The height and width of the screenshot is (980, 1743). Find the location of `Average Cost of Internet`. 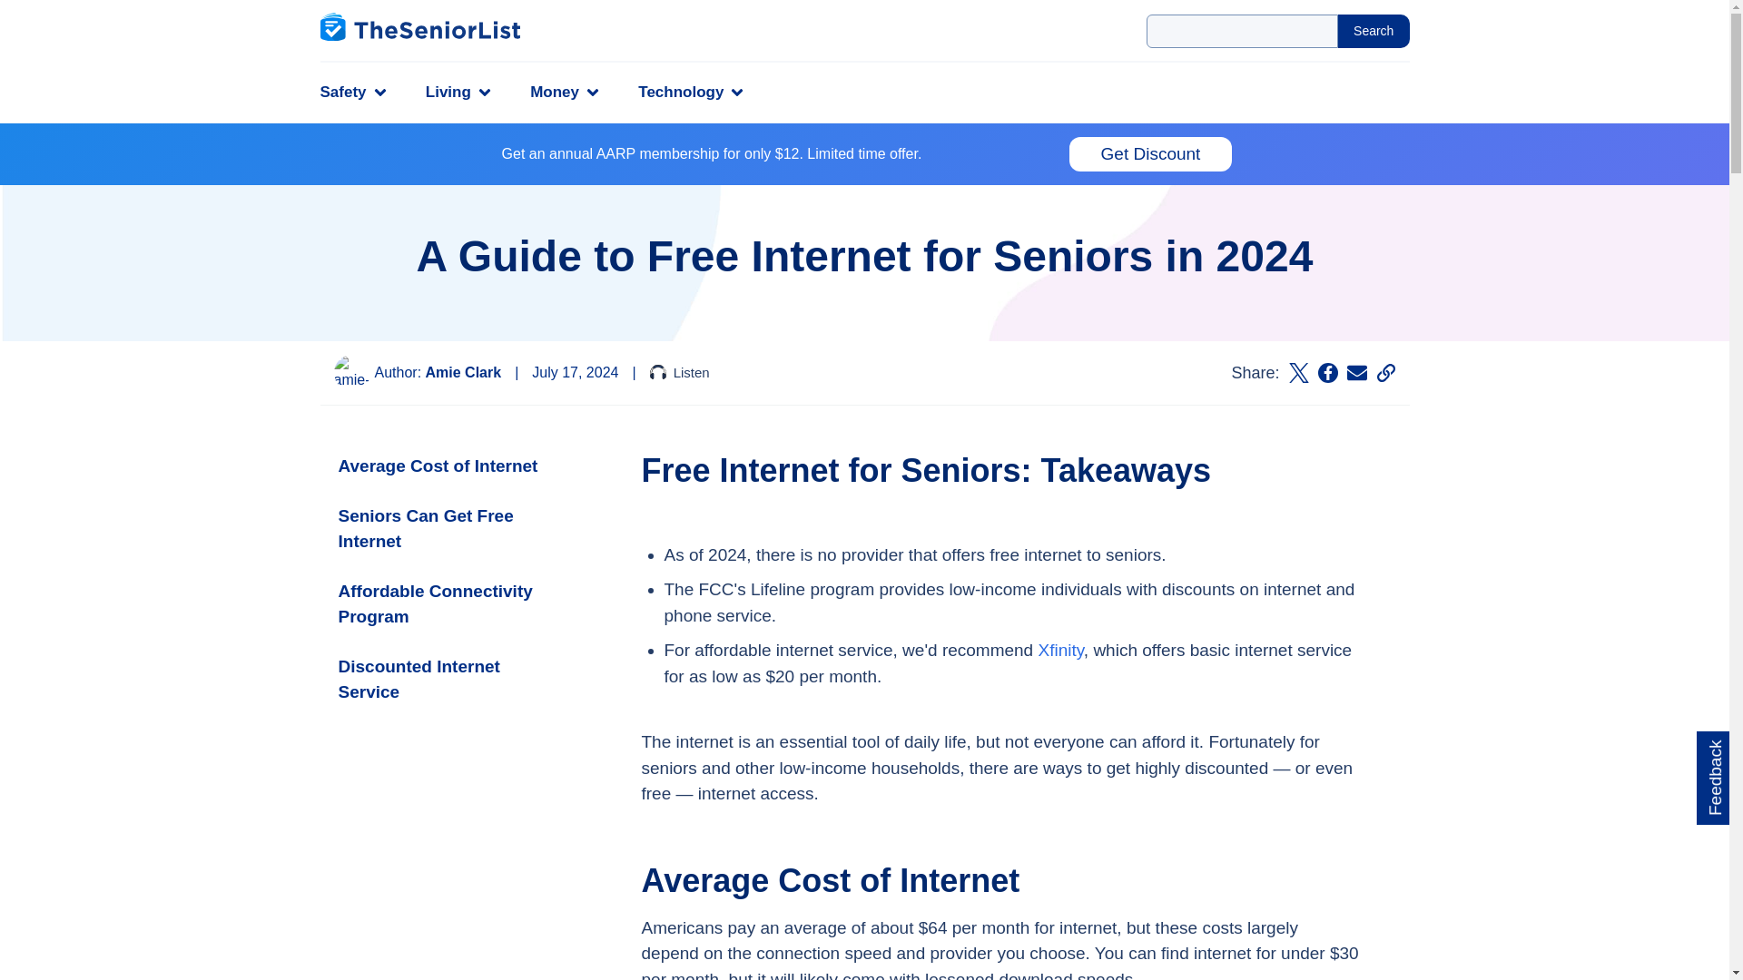

Average Cost of Internet is located at coordinates (449, 466).